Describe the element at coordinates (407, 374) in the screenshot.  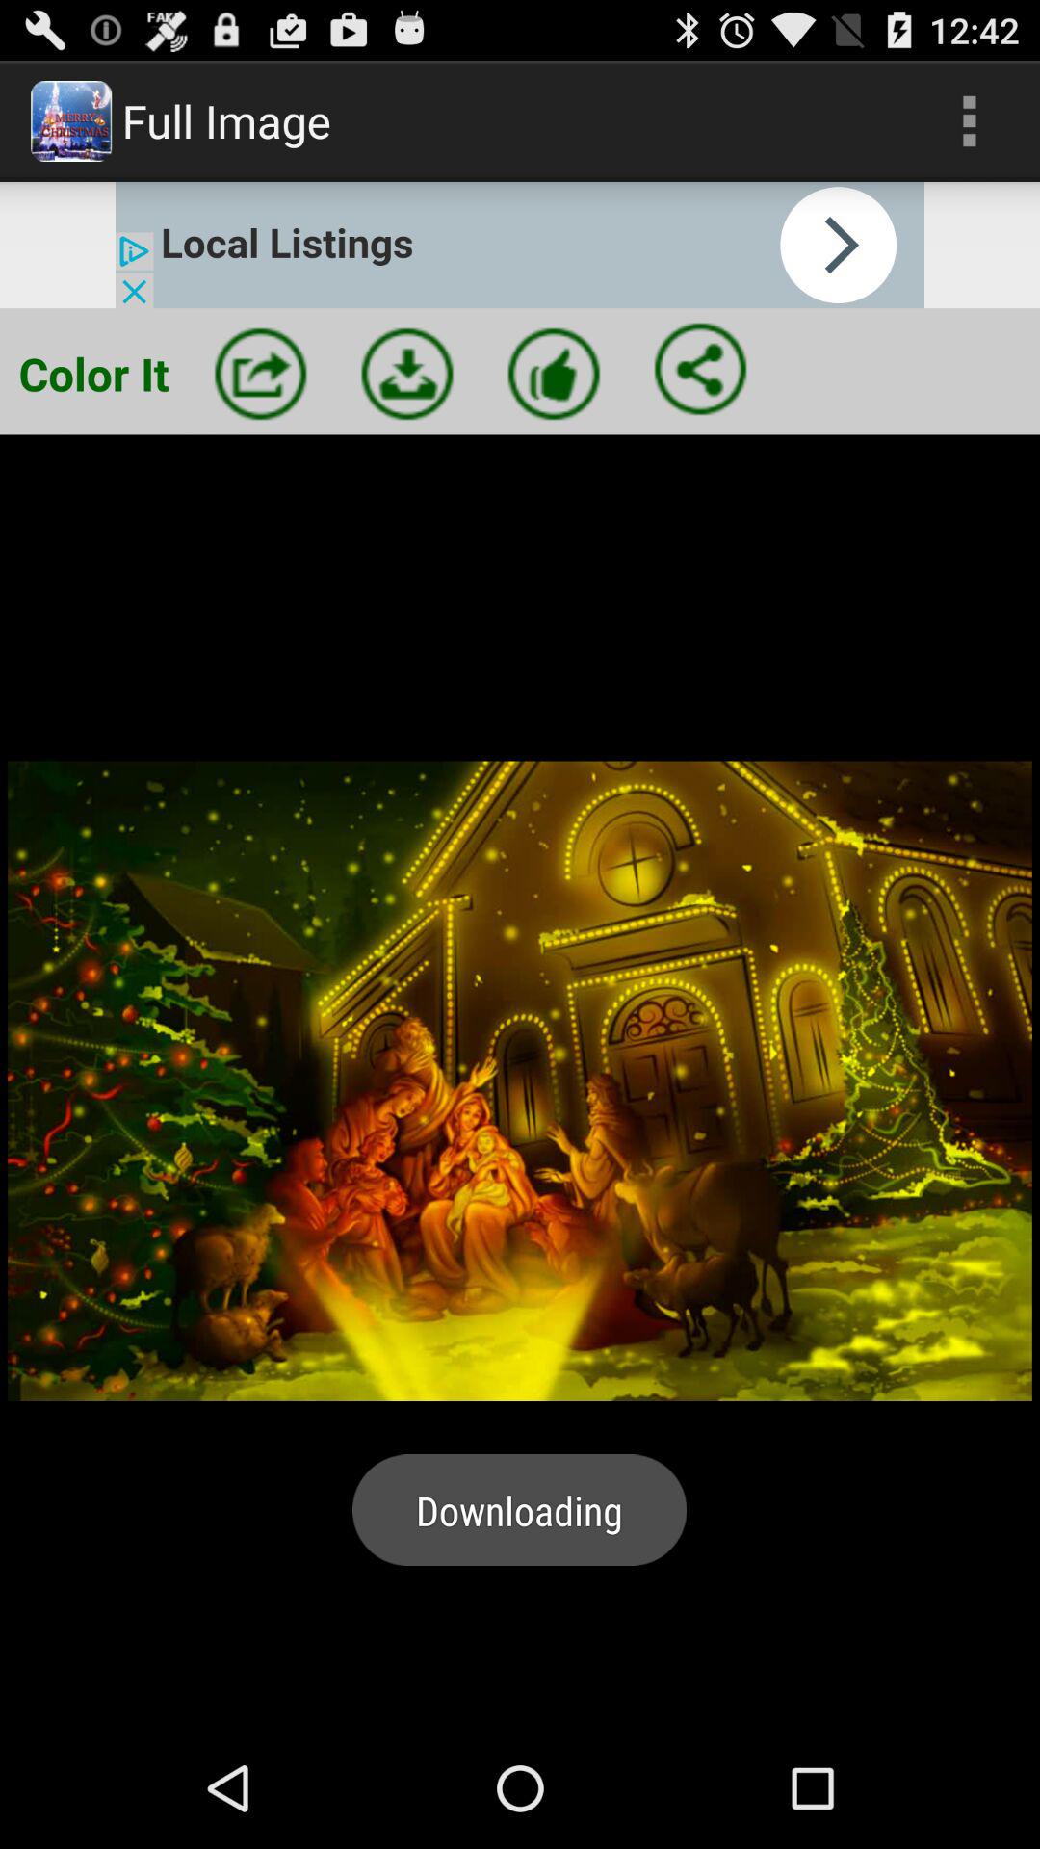
I see `download item` at that location.